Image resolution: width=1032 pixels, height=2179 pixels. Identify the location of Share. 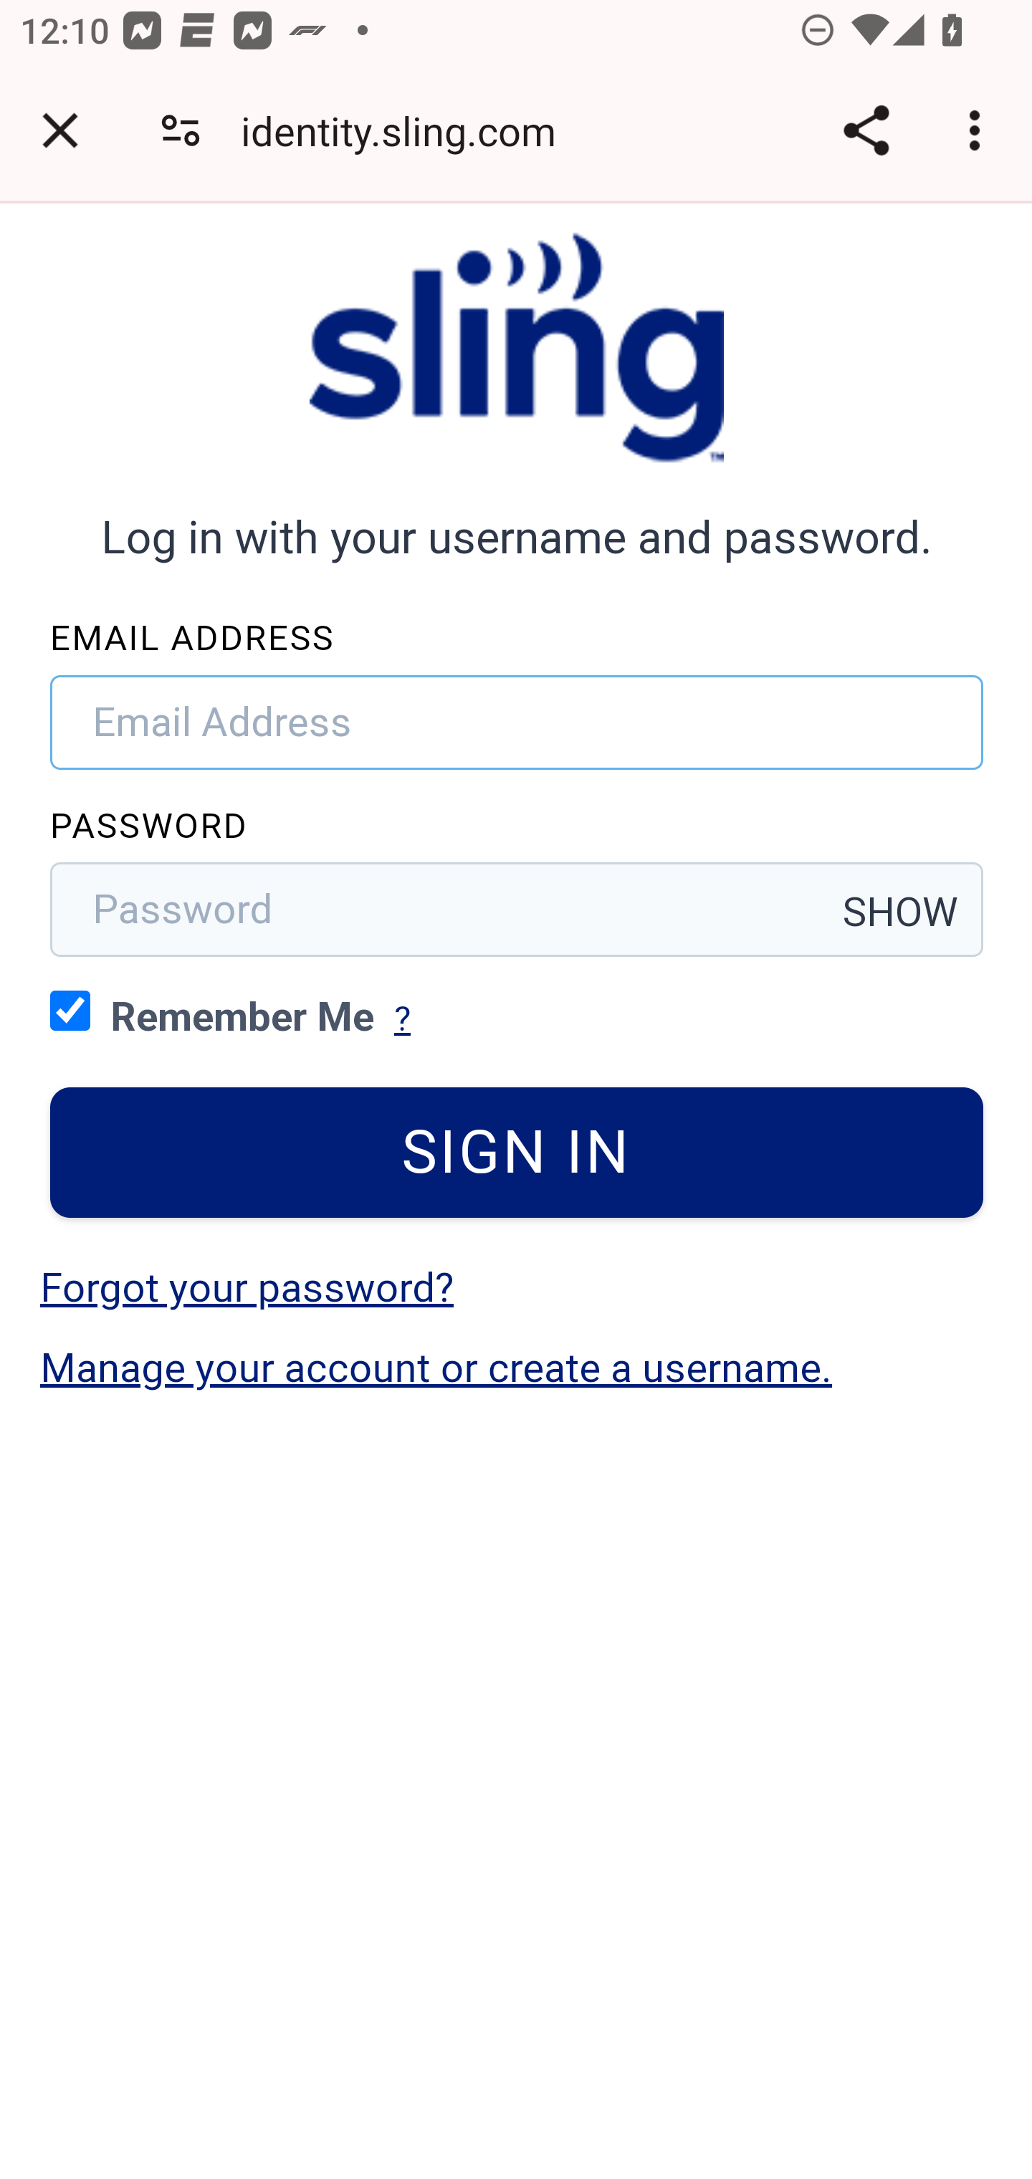
(866, 130).